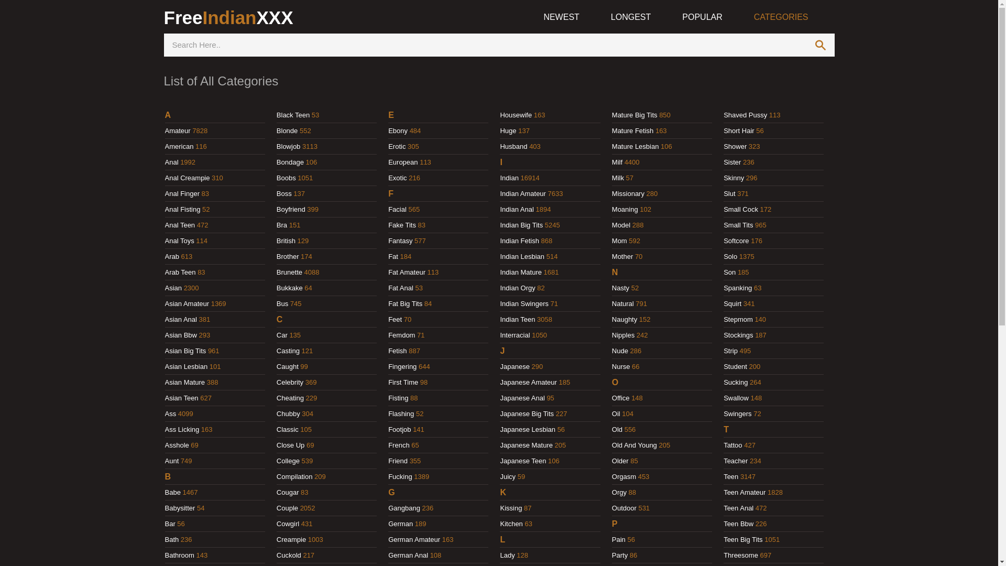  Describe the element at coordinates (620, 288) in the screenshot. I see `Nasty` at that location.